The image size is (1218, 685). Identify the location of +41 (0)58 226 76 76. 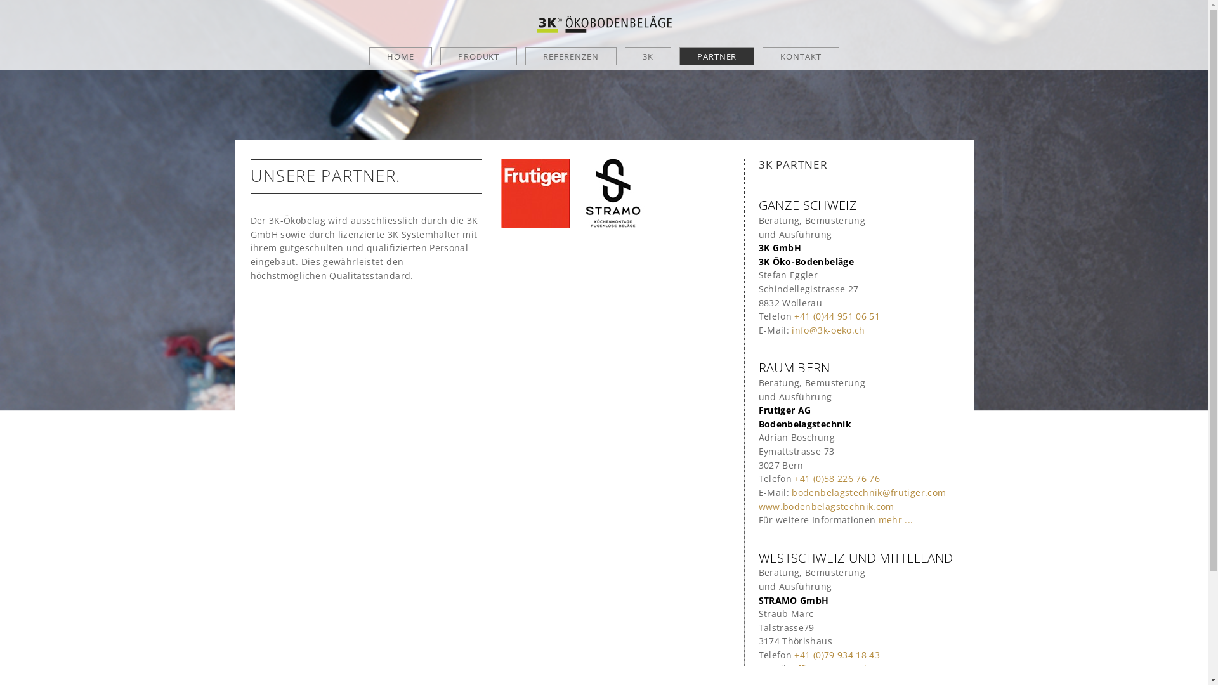
(837, 478).